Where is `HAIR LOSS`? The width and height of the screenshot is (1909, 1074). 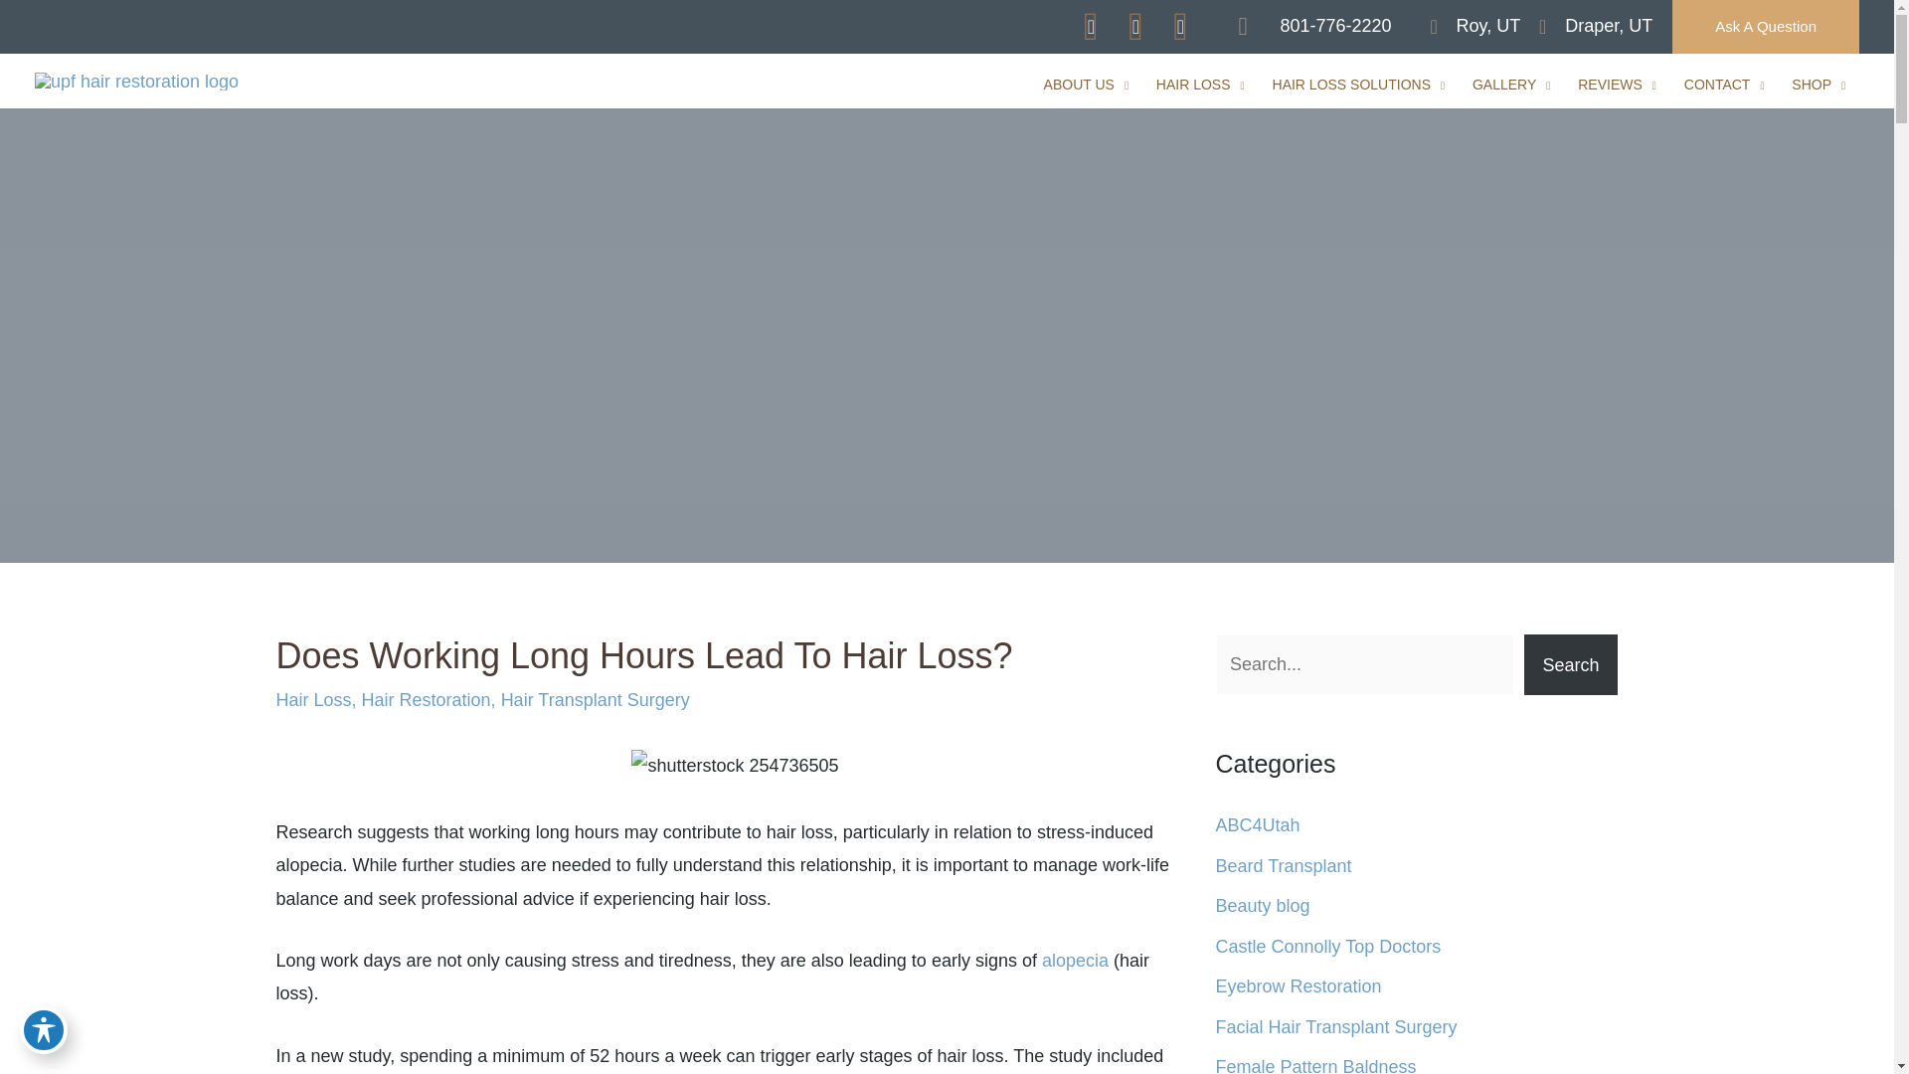
HAIR LOSS is located at coordinates (1199, 85).